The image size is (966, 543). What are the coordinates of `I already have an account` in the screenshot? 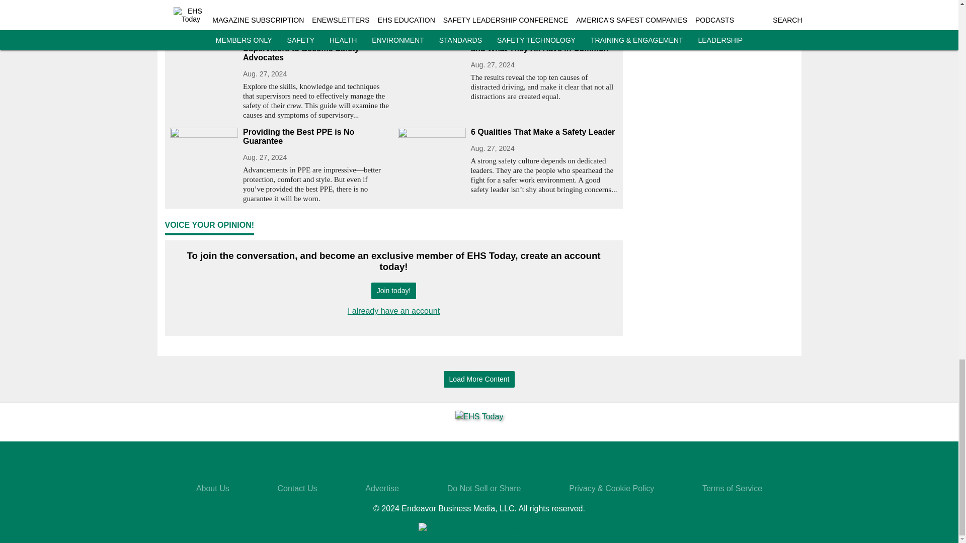 It's located at (393, 311).